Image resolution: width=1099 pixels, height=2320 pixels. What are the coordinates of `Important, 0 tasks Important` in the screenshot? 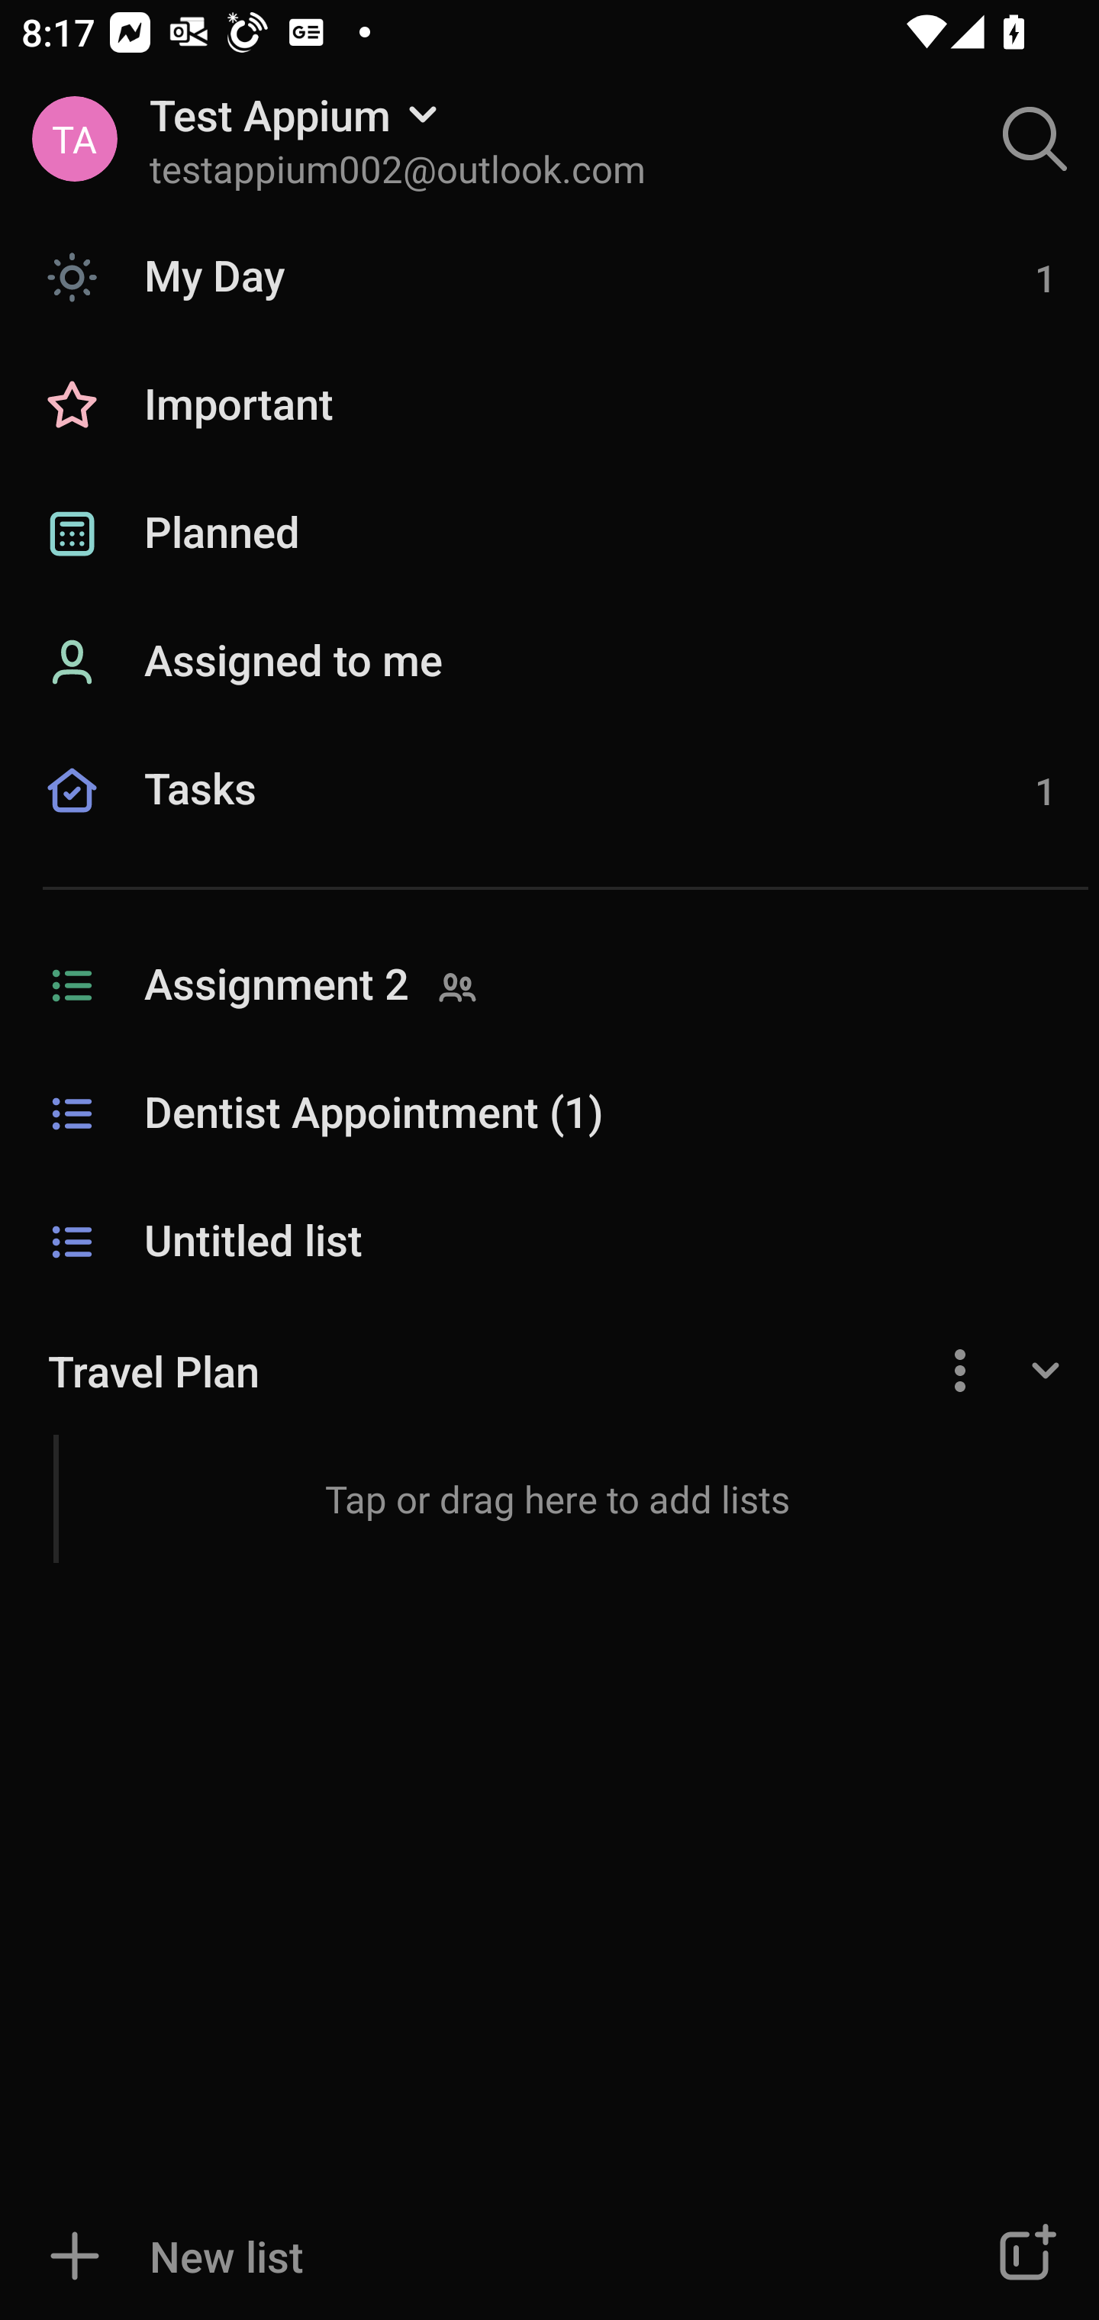 It's located at (549, 406).